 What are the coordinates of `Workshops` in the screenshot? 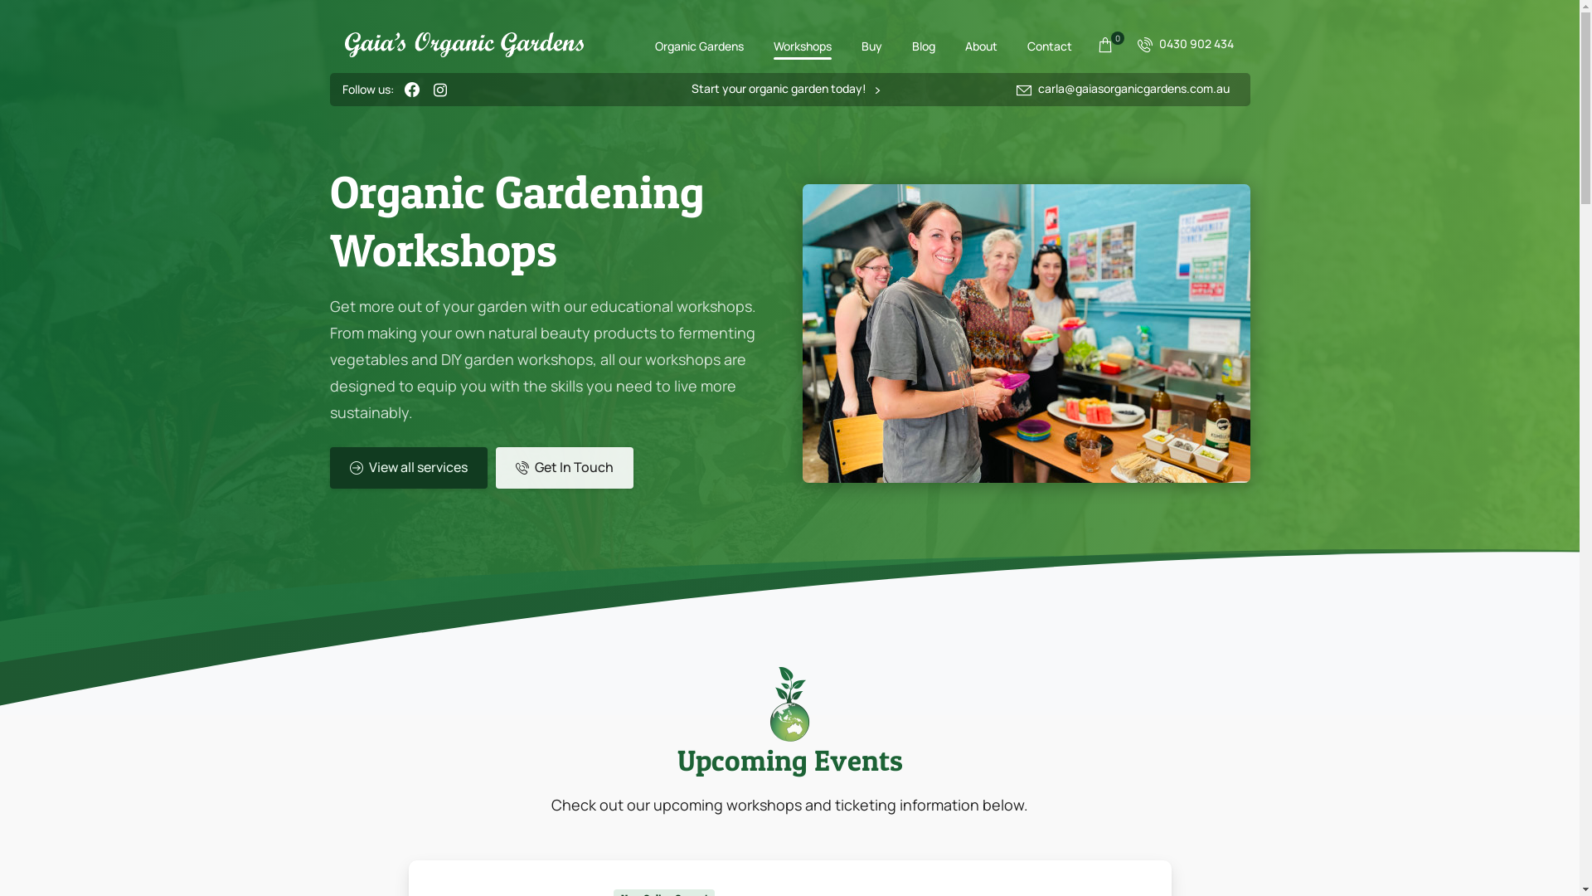 It's located at (801, 45).